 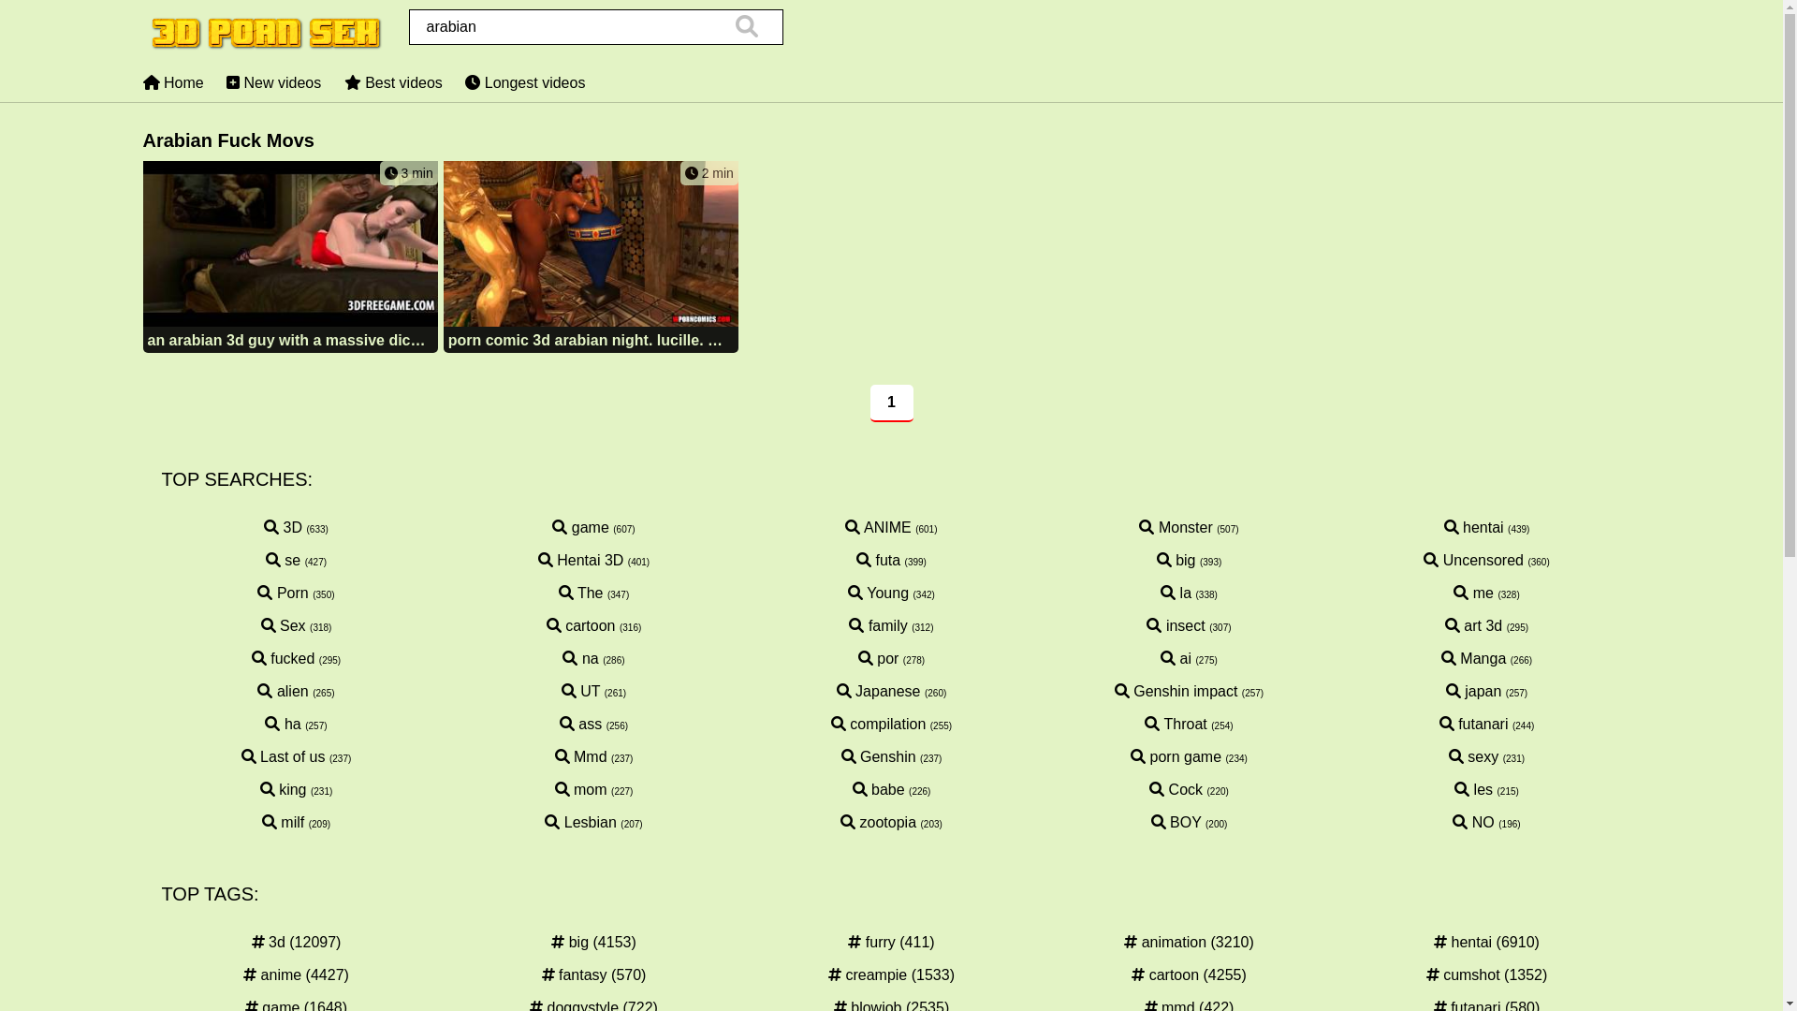 What do you see at coordinates (592, 258) in the screenshot?
I see `2 min
porn comic 3d arabian night. lucille. wporncomics.com` at bounding box center [592, 258].